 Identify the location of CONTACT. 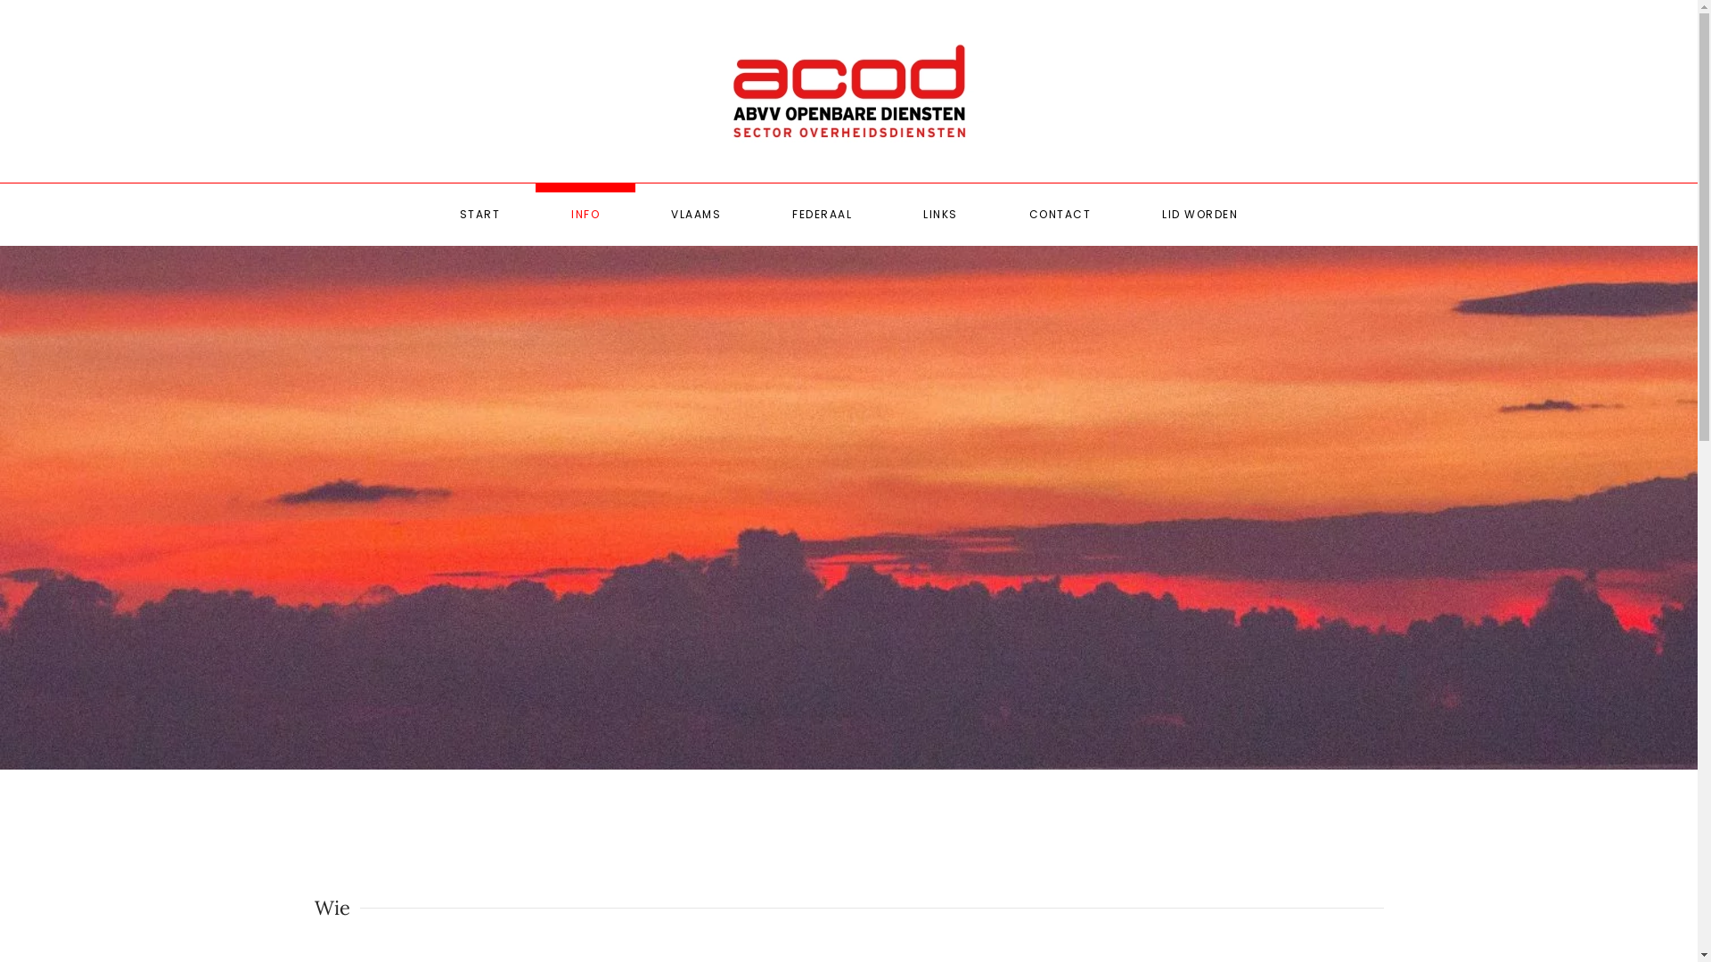
(1060, 215).